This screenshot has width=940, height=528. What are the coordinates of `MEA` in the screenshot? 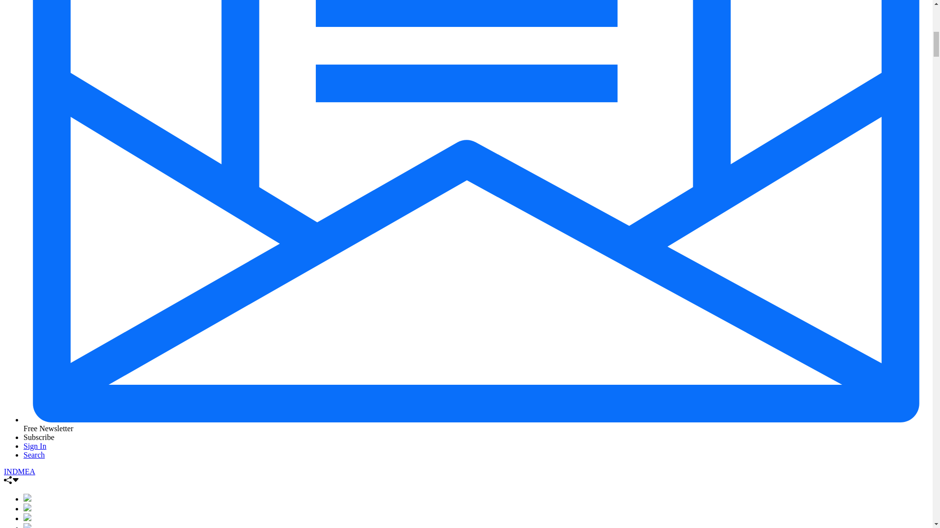 It's located at (26, 471).